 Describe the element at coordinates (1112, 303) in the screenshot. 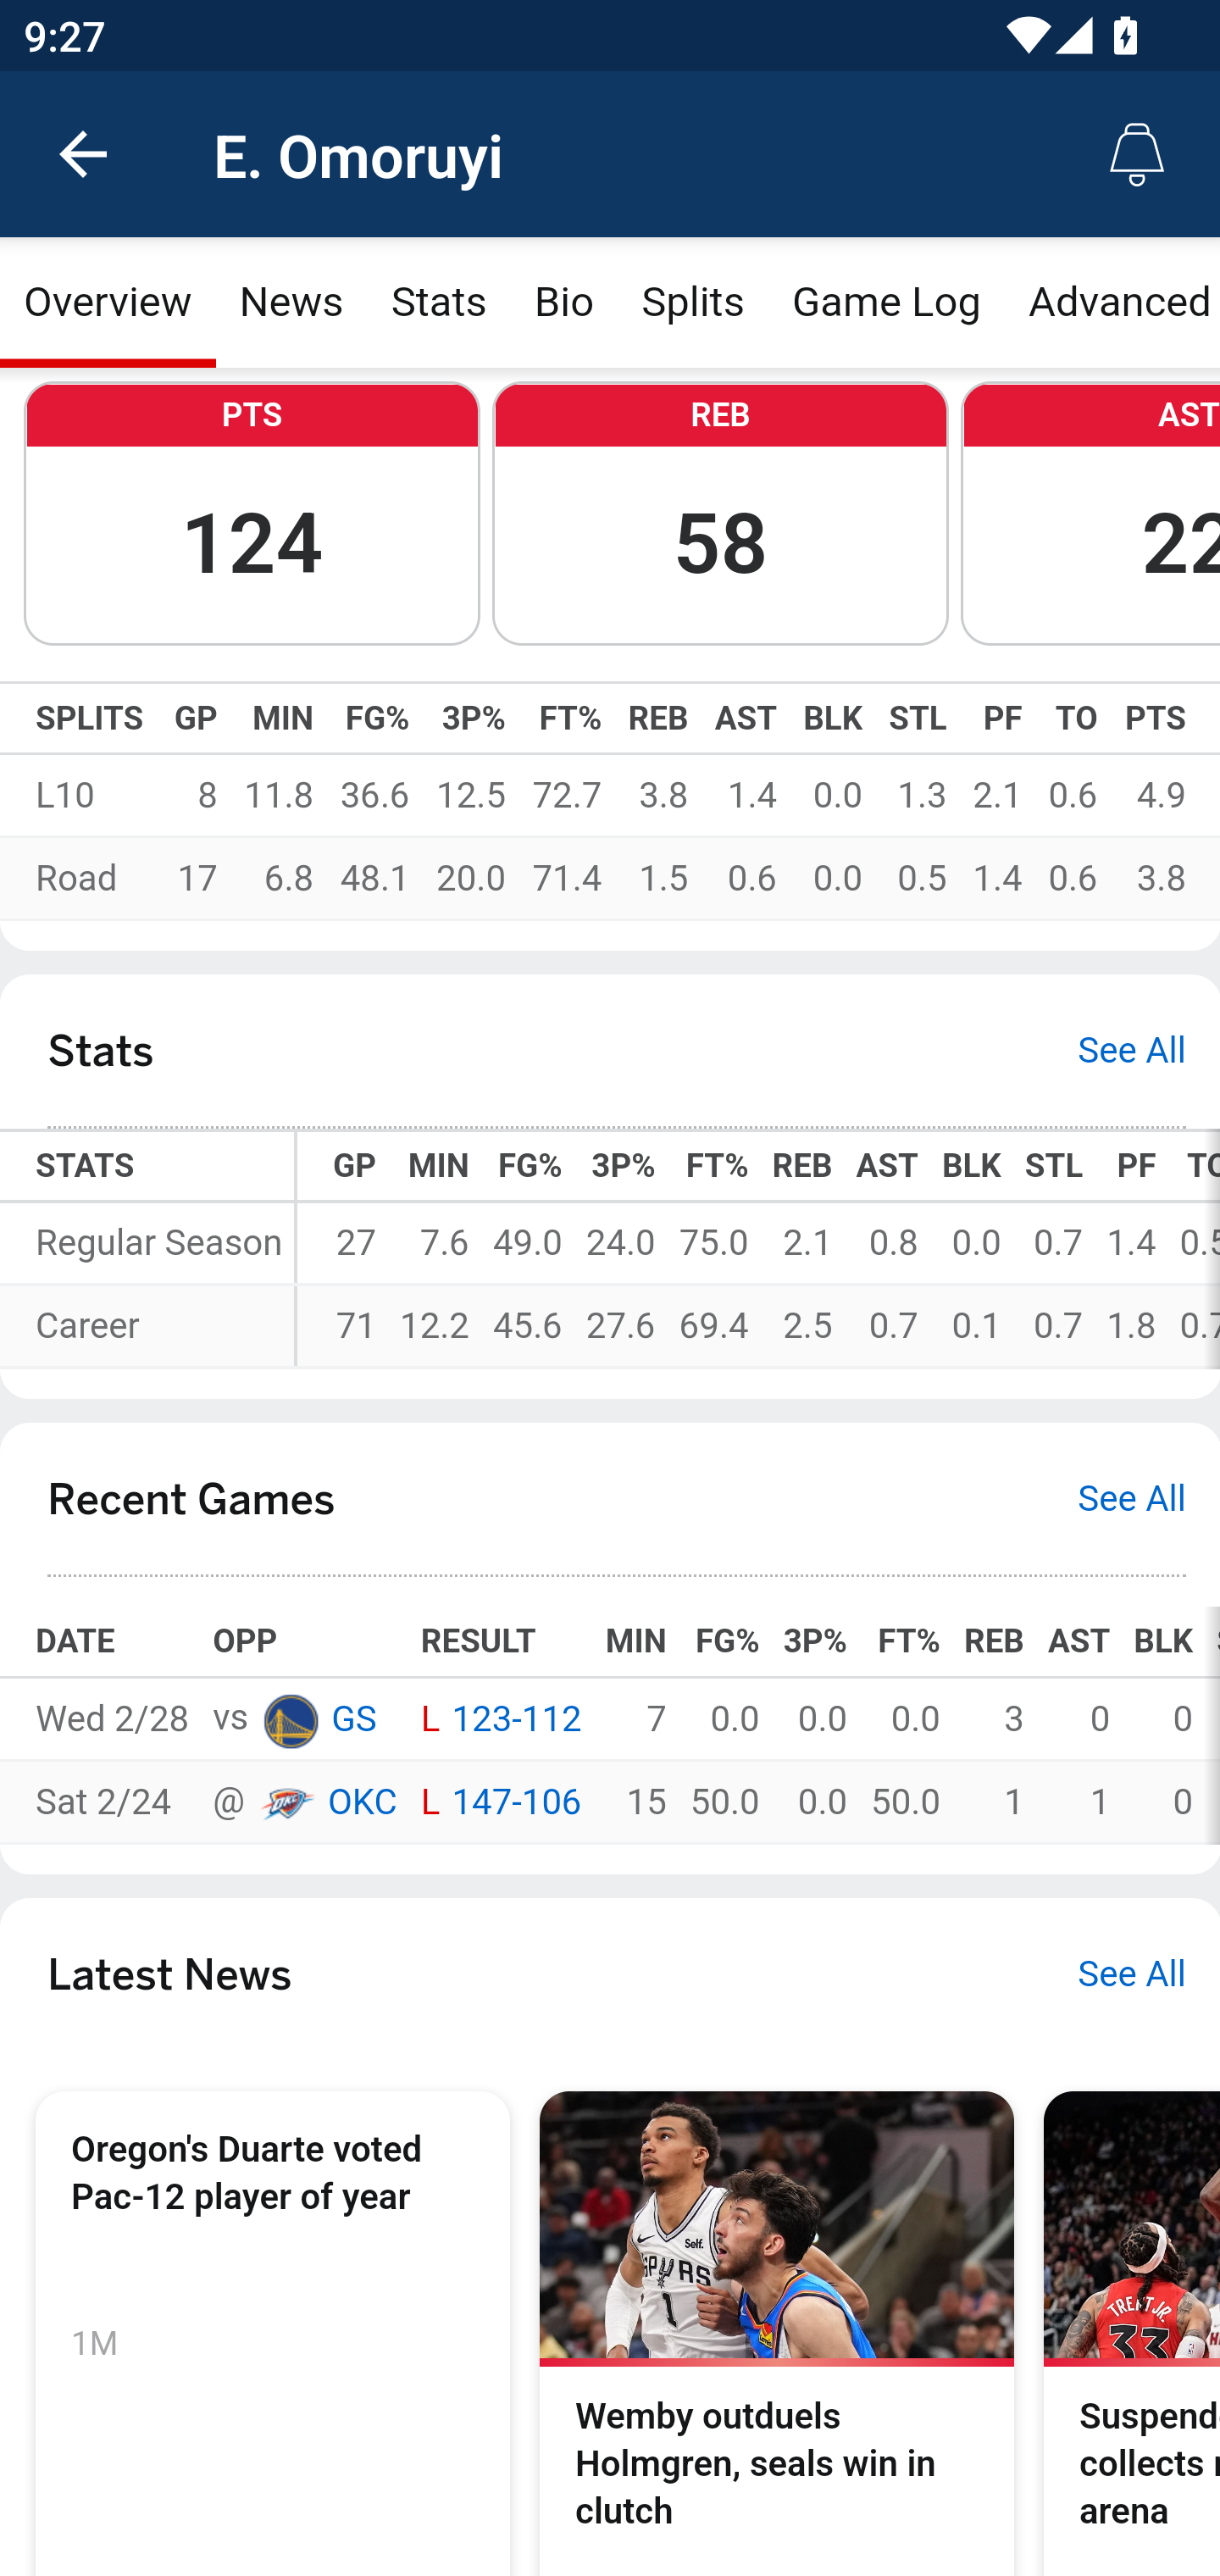

I see `Advanced Stats` at that location.